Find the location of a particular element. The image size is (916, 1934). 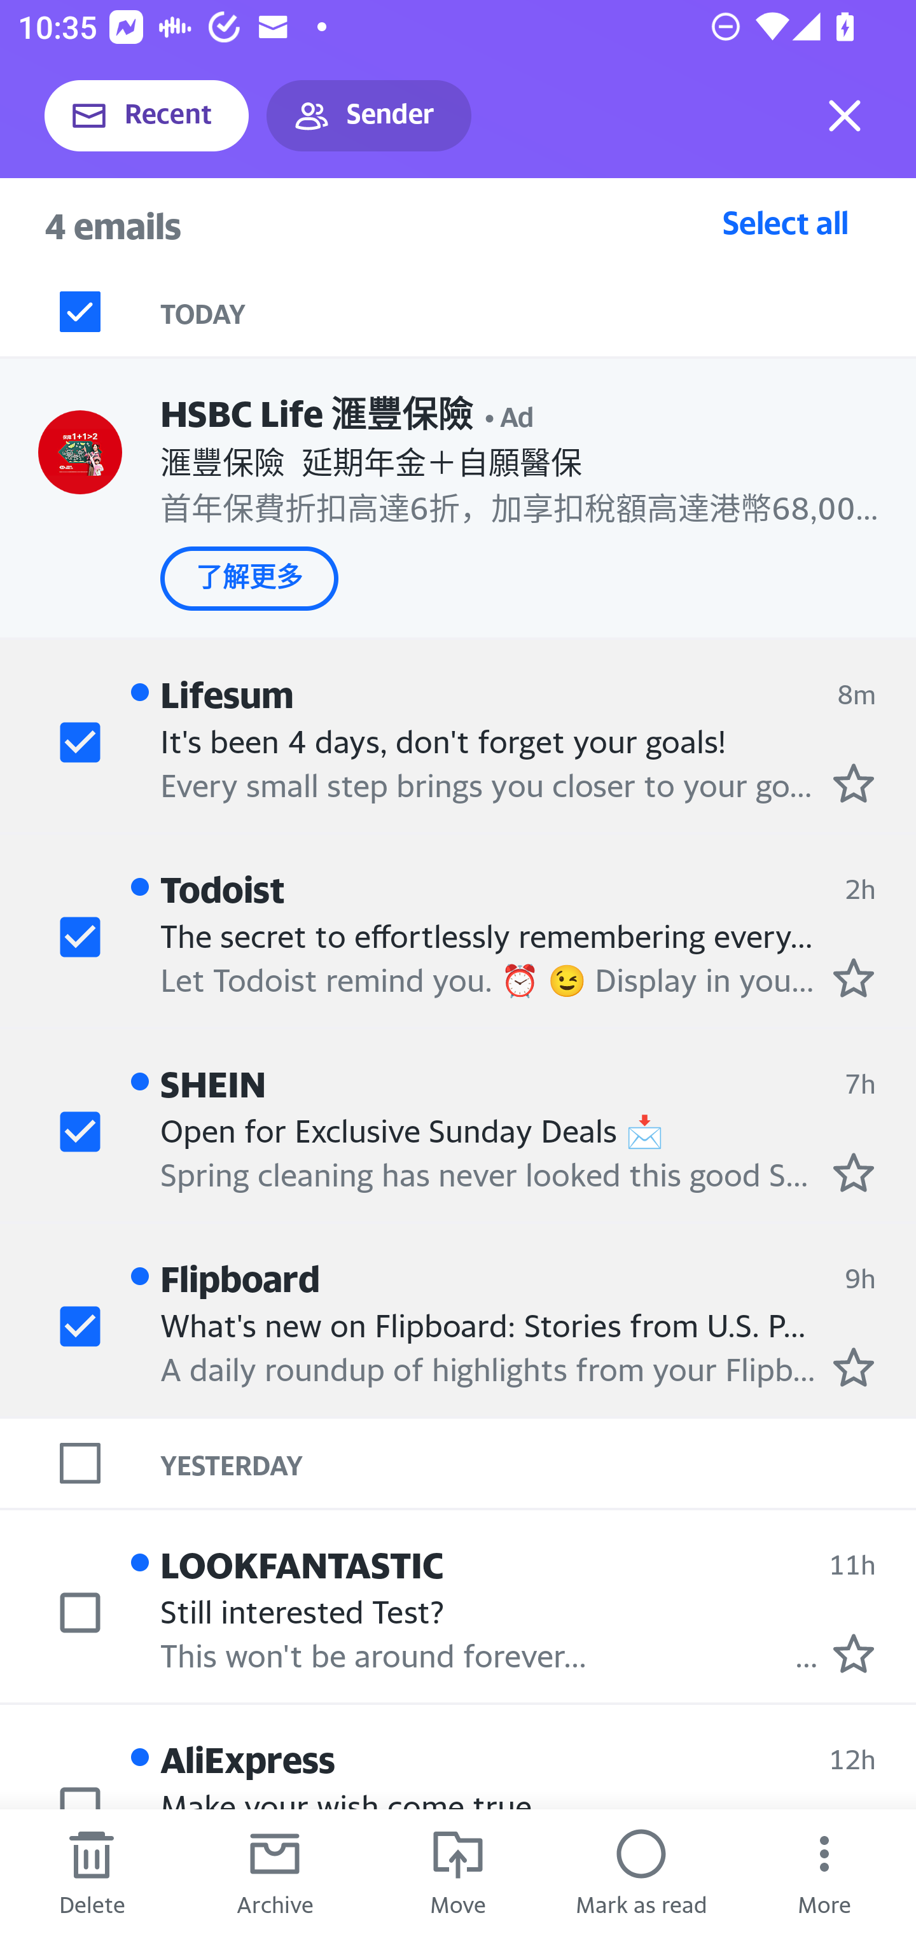

Mark as starred. is located at coordinates (854, 1652).